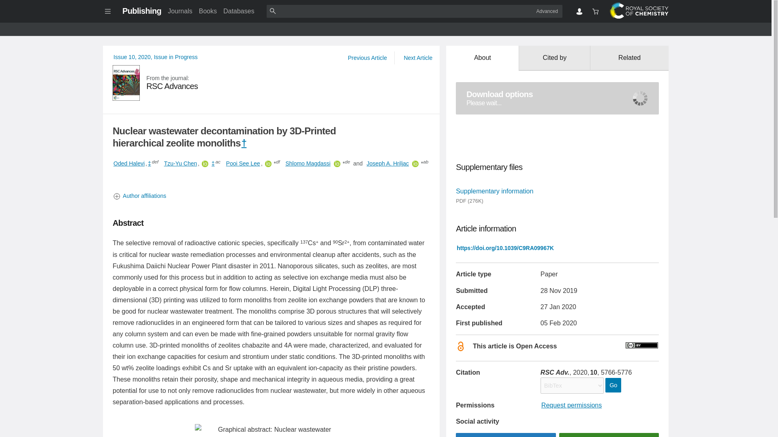 This screenshot has height=437, width=778. I want to click on Cited by, so click(554, 58).